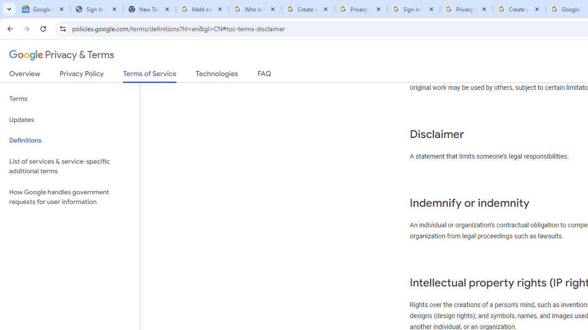 The width and height of the screenshot is (588, 330). I want to click on Privacy & Terms, so click(62, 55).